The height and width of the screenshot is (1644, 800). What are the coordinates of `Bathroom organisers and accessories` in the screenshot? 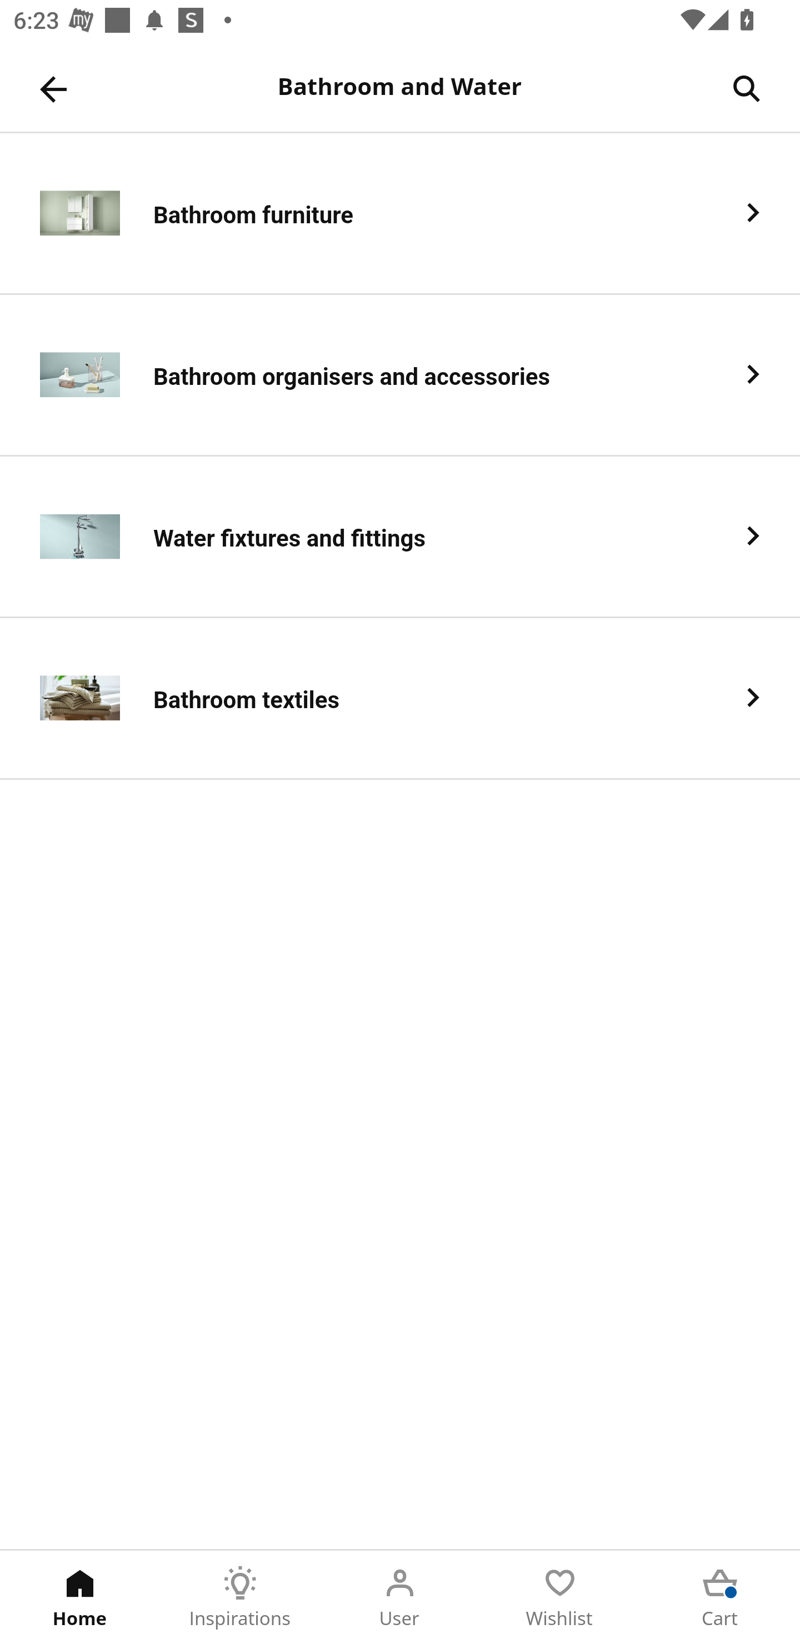 It's located at (400, 375).